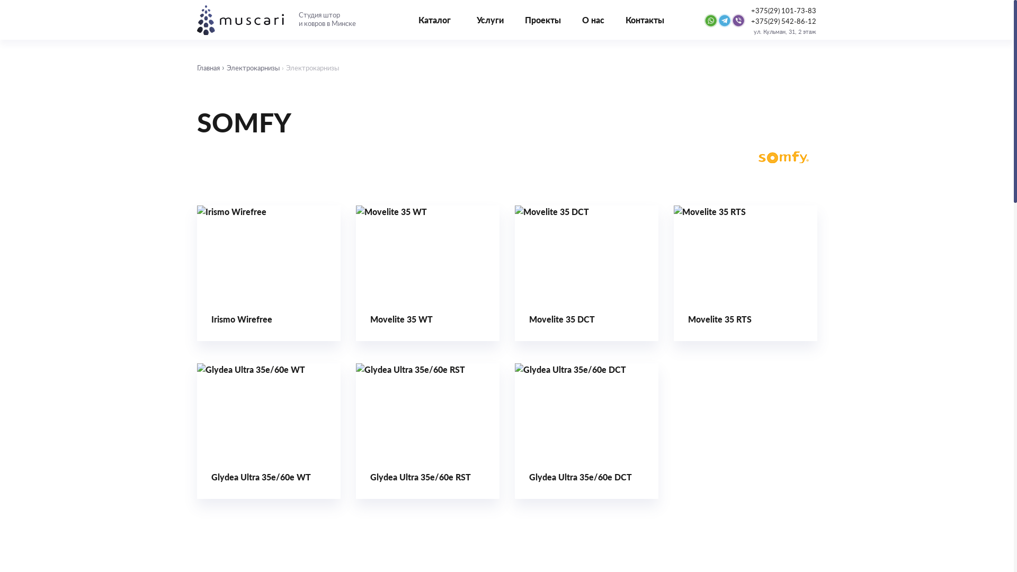 The height and width of the screenshot is (572, 1017). Describe the element at coordinates (587, 431) in the screenshot. I see `Glydea Ultra 35e/60e DCT` at that location.